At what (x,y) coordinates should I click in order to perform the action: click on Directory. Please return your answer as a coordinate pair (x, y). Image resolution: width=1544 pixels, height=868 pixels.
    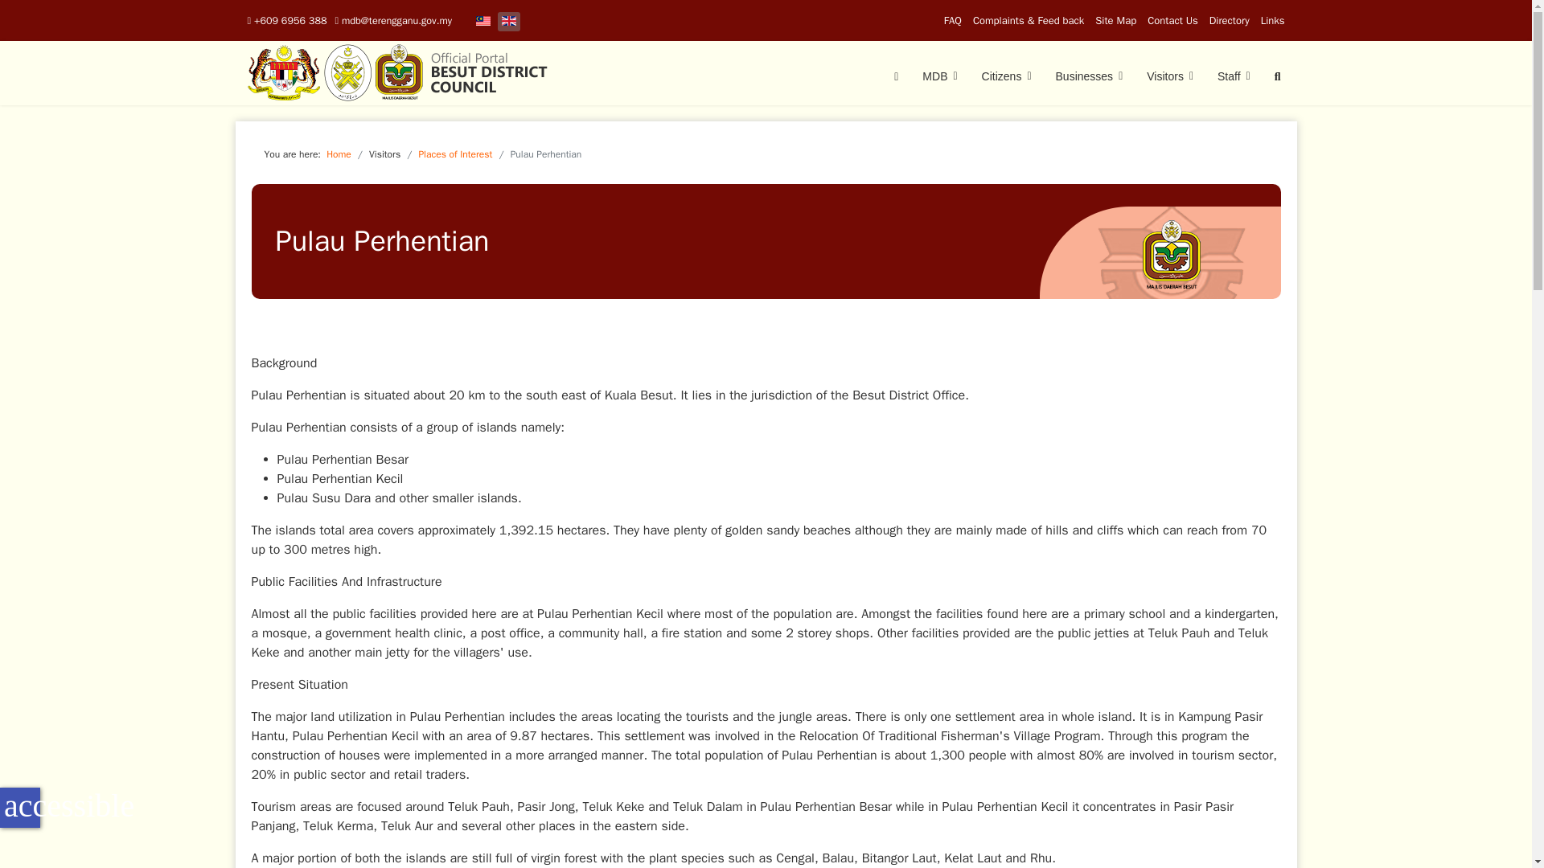
    Looking at the image, I should click on (1229, 20).